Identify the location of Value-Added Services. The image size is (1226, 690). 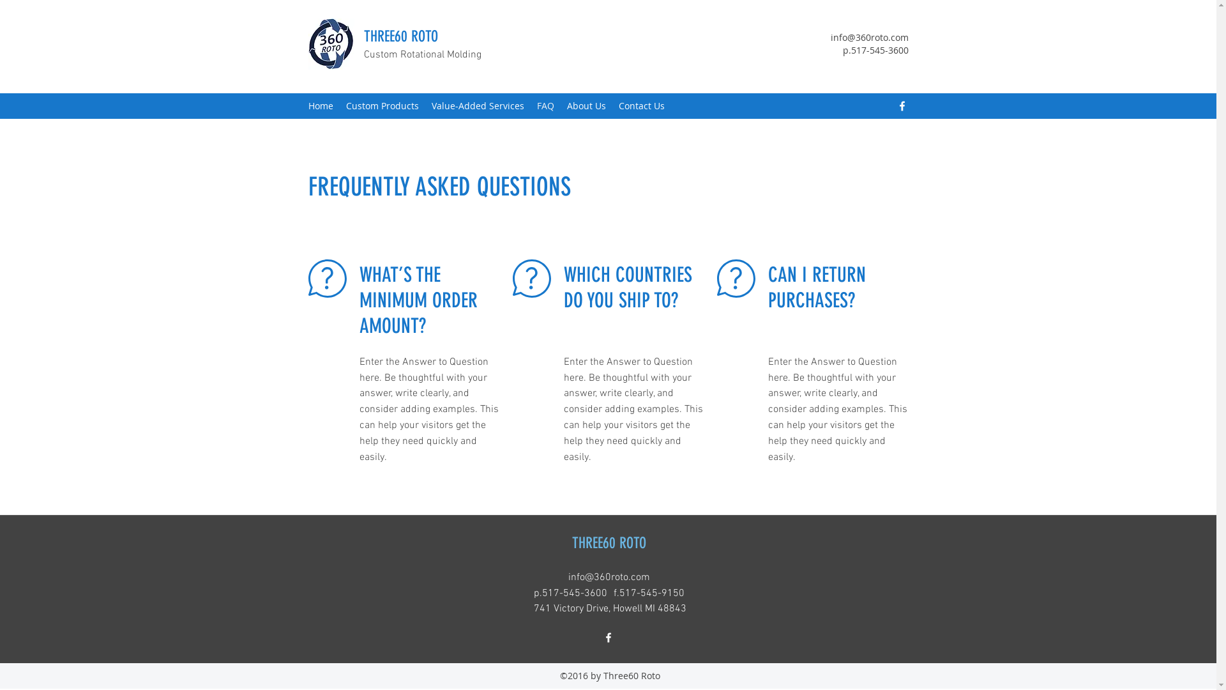
(478, 106).